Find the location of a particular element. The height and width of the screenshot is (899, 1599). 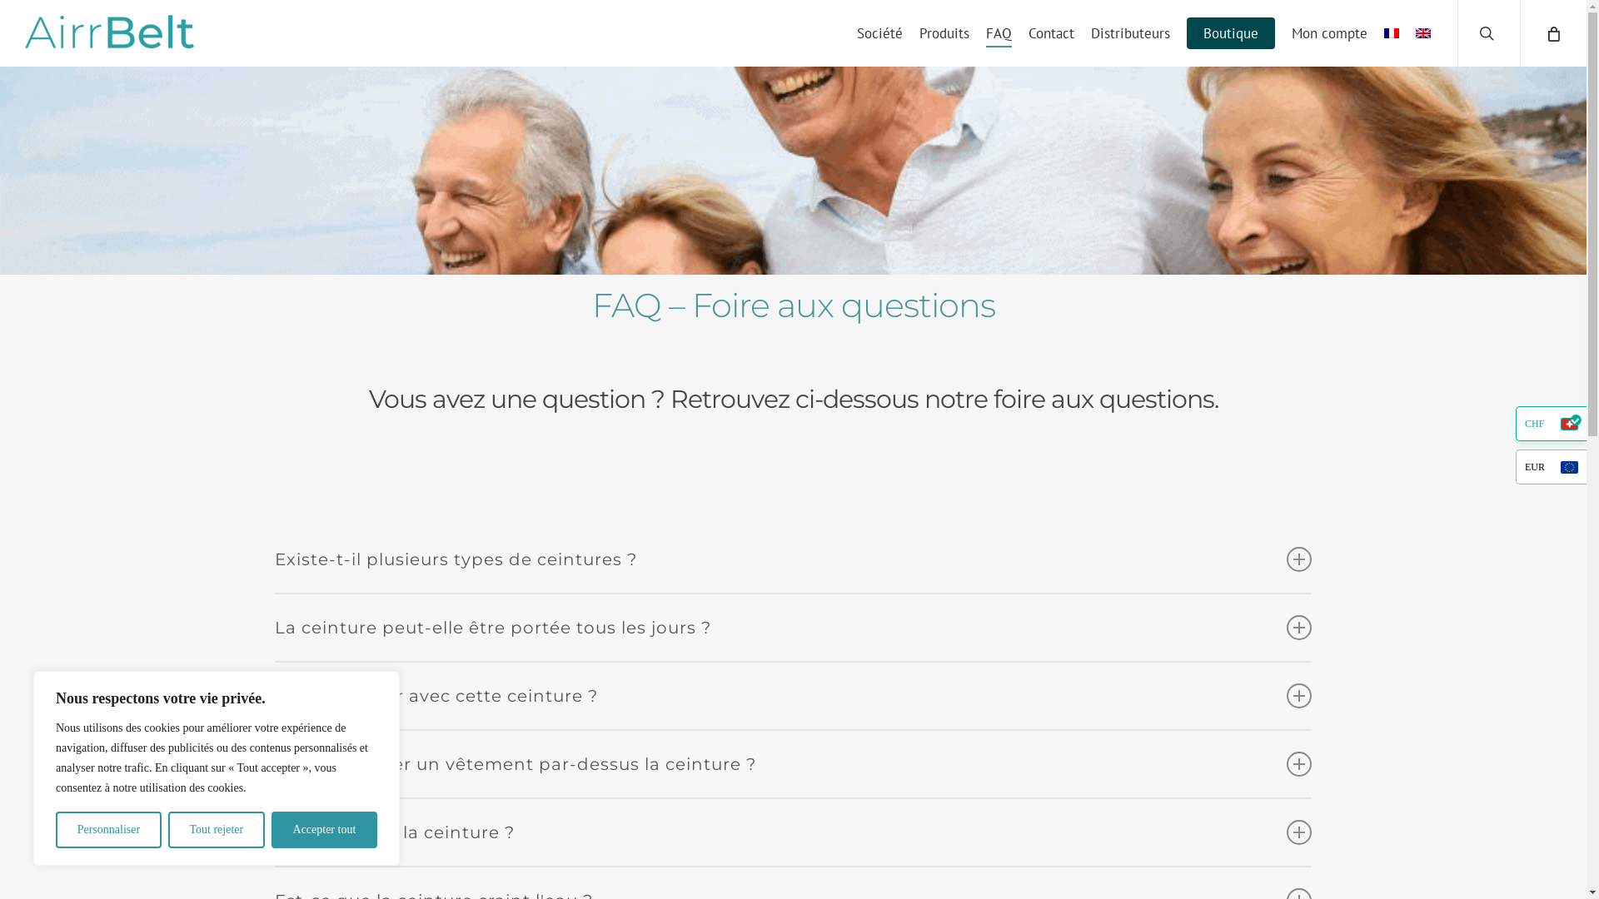

Peut-on laver la ceinture ? is located at coordinates (793, 832).